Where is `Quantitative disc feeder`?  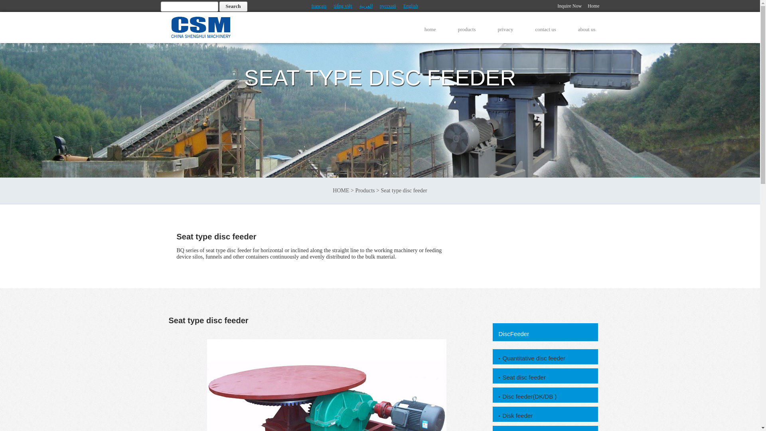 Quantitative disc feeder is located at coordinates (548, 358).